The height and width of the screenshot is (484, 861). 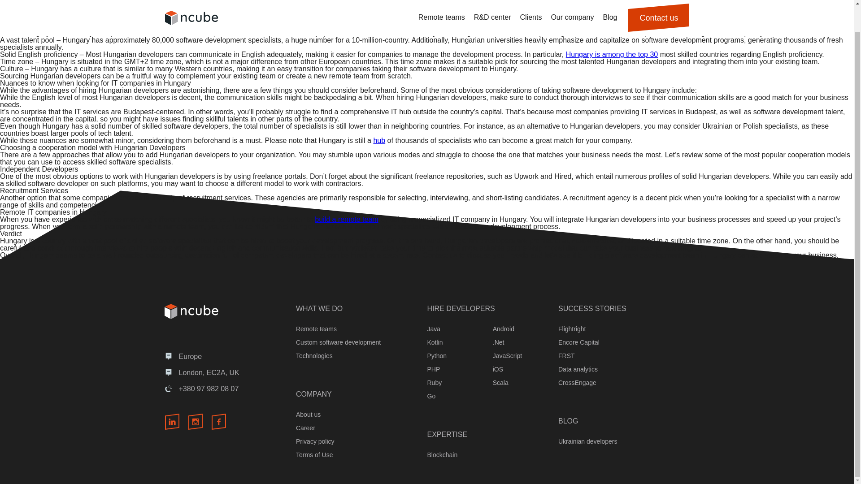 I want to click on hub, so click(x=378, y=140).